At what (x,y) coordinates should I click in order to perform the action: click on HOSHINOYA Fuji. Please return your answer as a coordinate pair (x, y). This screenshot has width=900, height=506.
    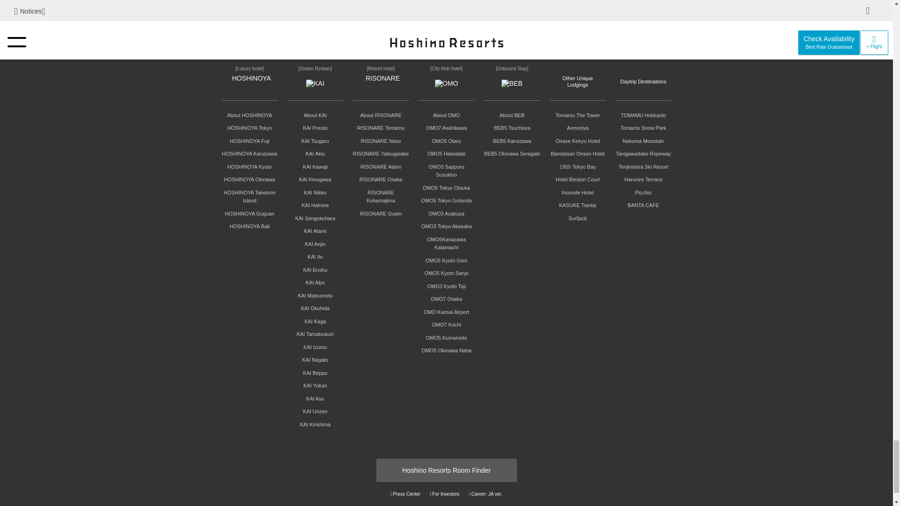
    Looking at the image, I should click on (249, 141).